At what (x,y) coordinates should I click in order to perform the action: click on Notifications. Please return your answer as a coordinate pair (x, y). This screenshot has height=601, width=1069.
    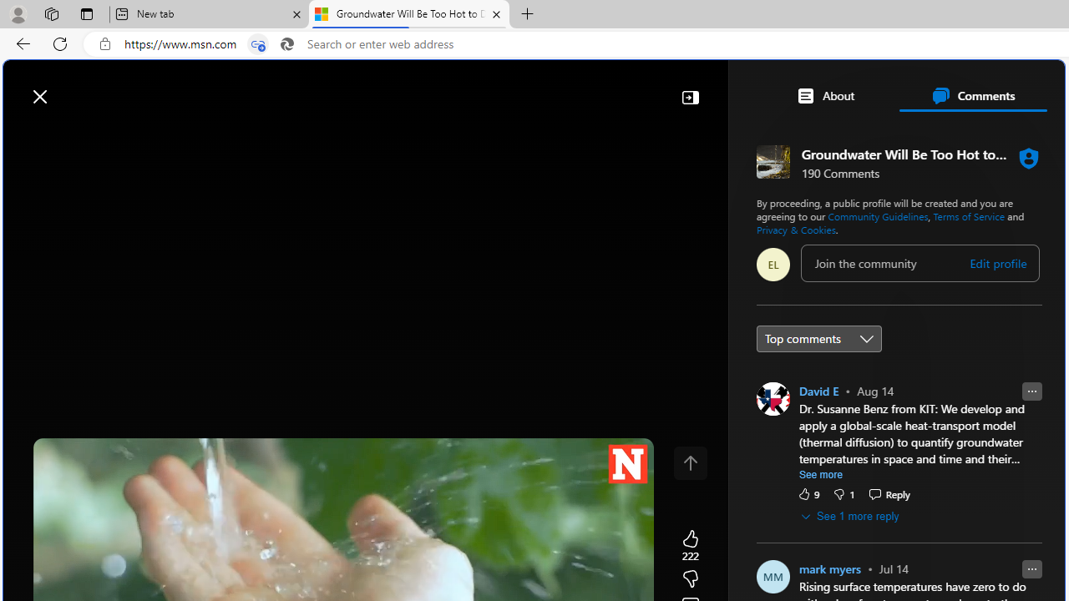
    Looking at the image, I should click on (994, 88).